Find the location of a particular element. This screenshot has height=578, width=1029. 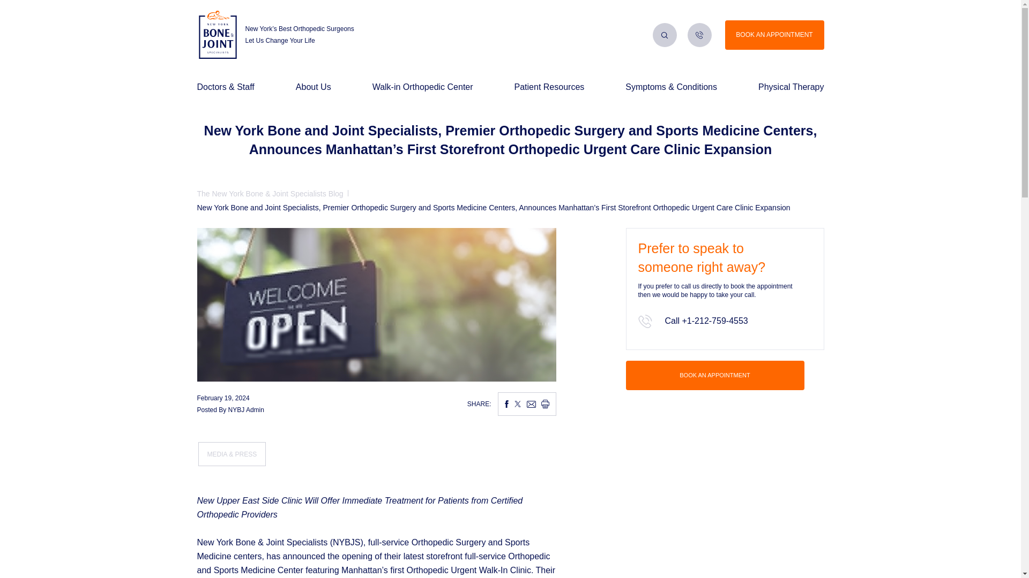

Physical Therapy is located at coordinates (791, 87).